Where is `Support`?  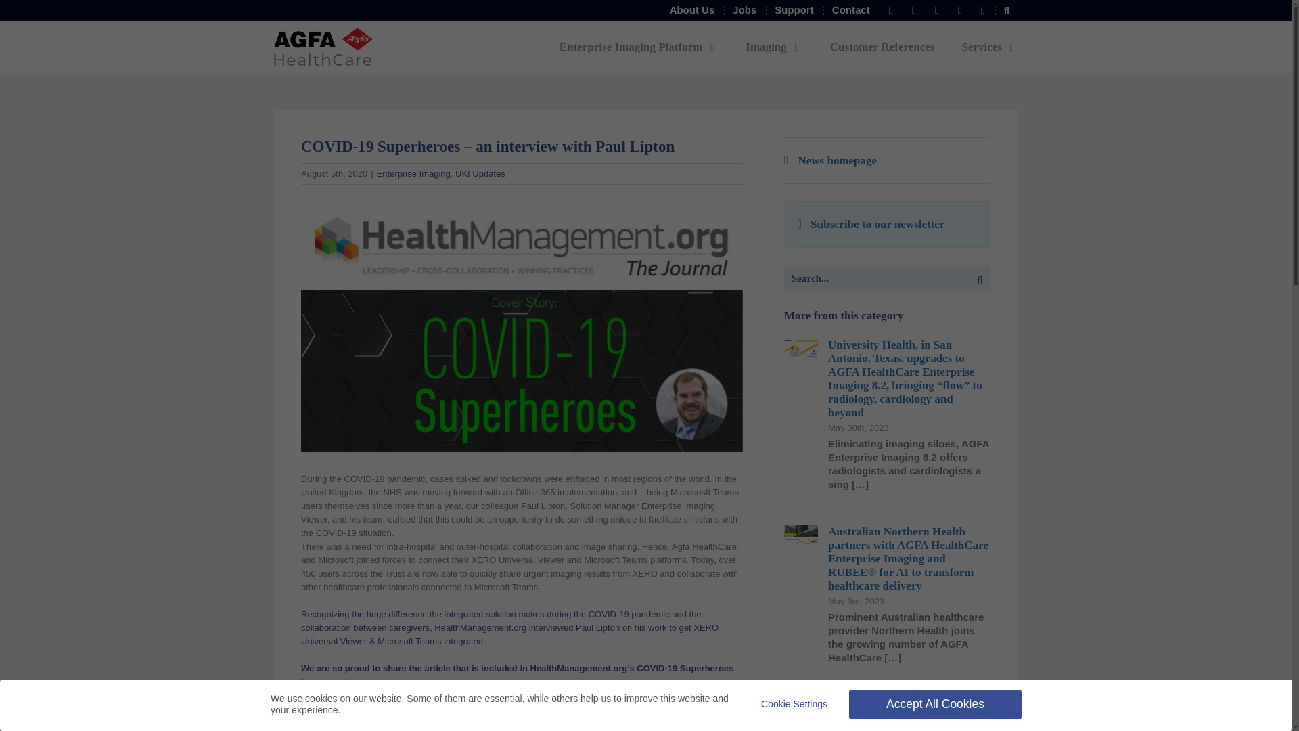
Support is located at coordinates (794, 10).